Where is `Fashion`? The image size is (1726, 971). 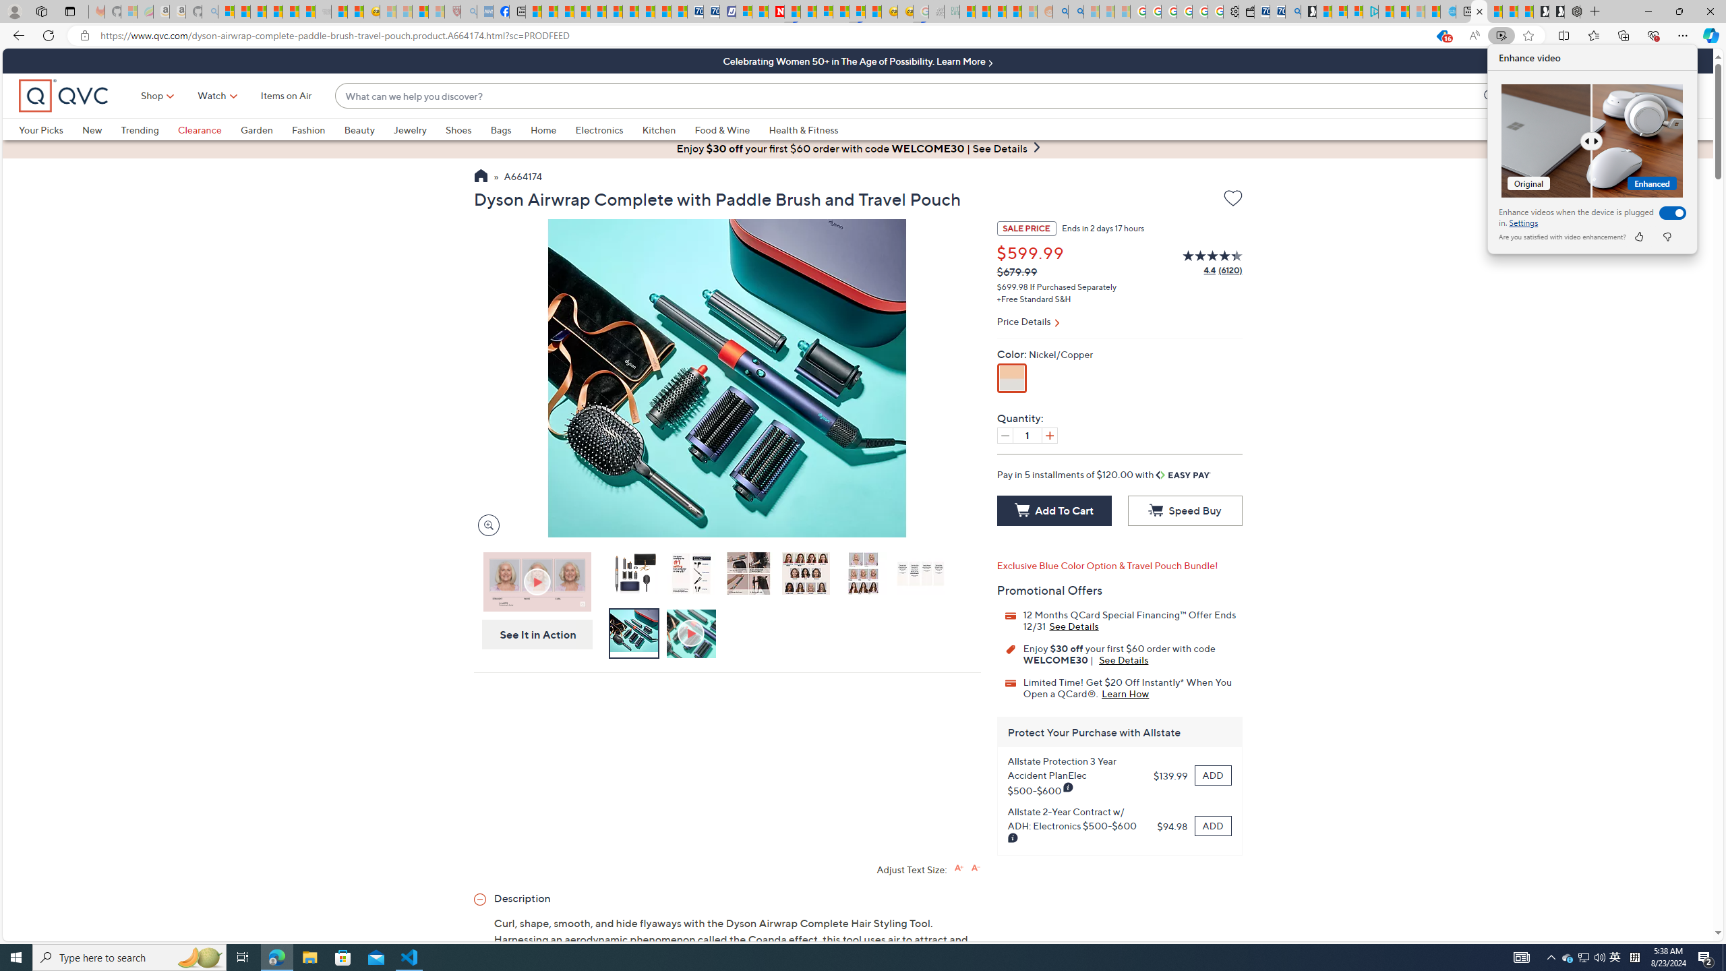 Fashion is located at coordinates (318, 129).